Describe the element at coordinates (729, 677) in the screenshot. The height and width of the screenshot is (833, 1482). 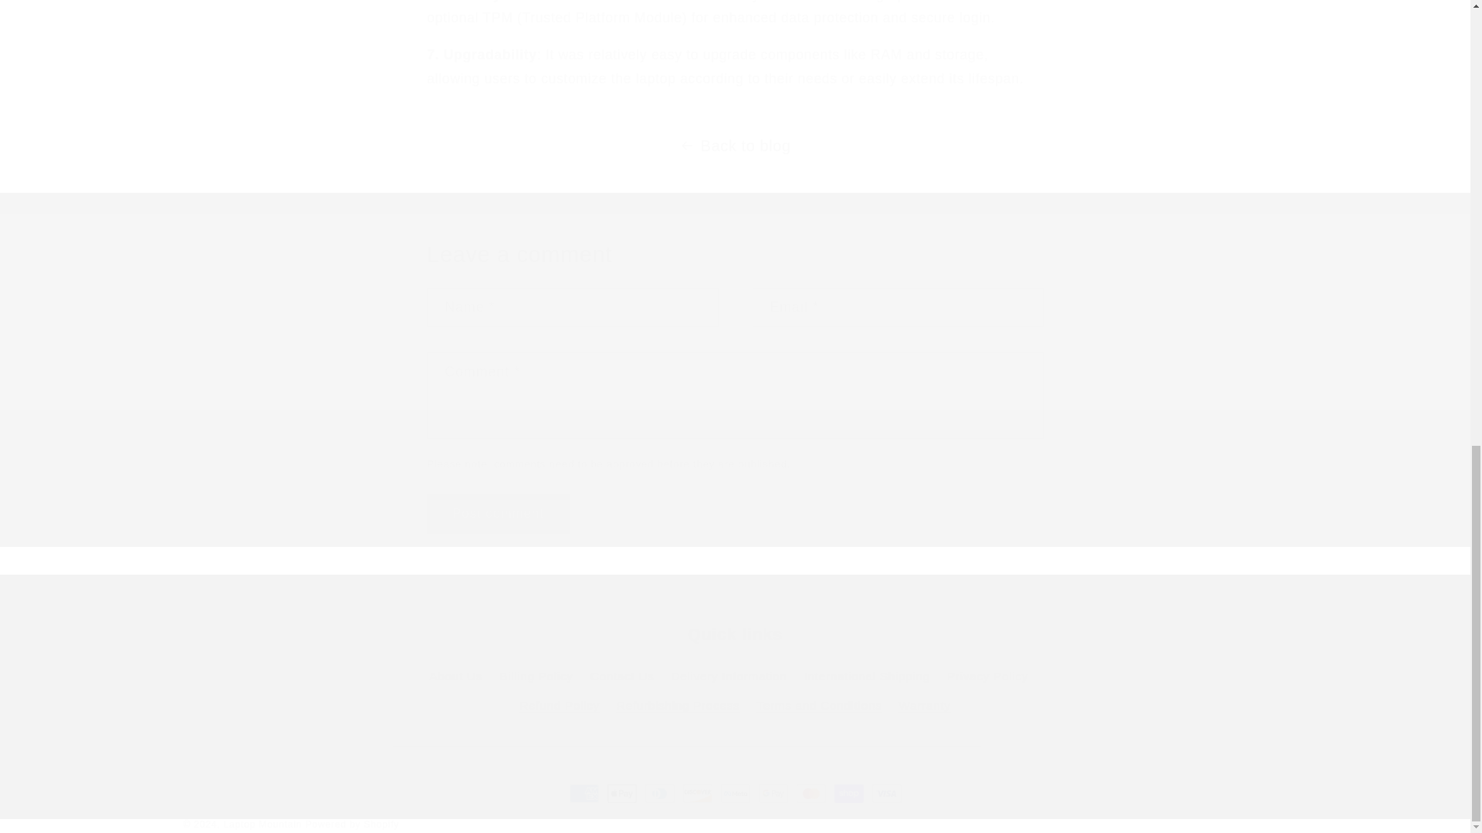
I see `Delivery Information` at that location.